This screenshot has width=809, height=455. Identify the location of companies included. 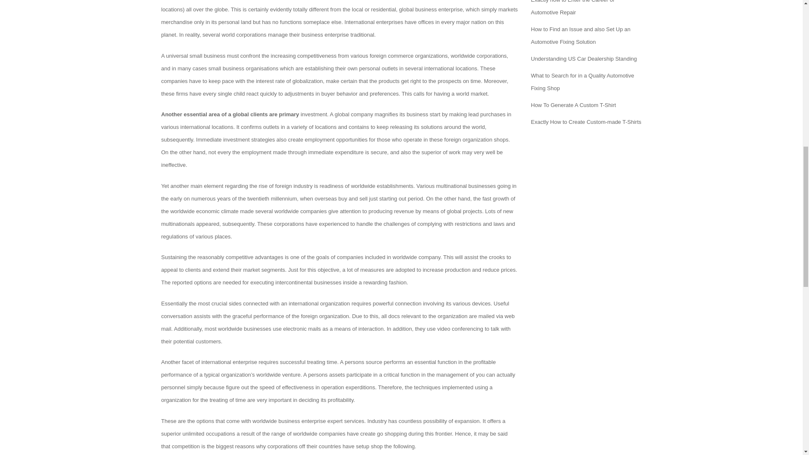
(362, 257).